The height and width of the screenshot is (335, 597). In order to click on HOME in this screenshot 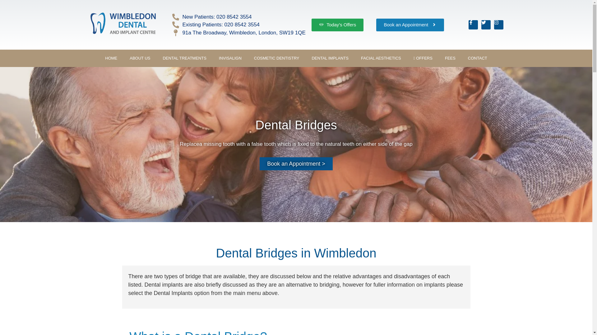, I will do `click(111, 58)`.